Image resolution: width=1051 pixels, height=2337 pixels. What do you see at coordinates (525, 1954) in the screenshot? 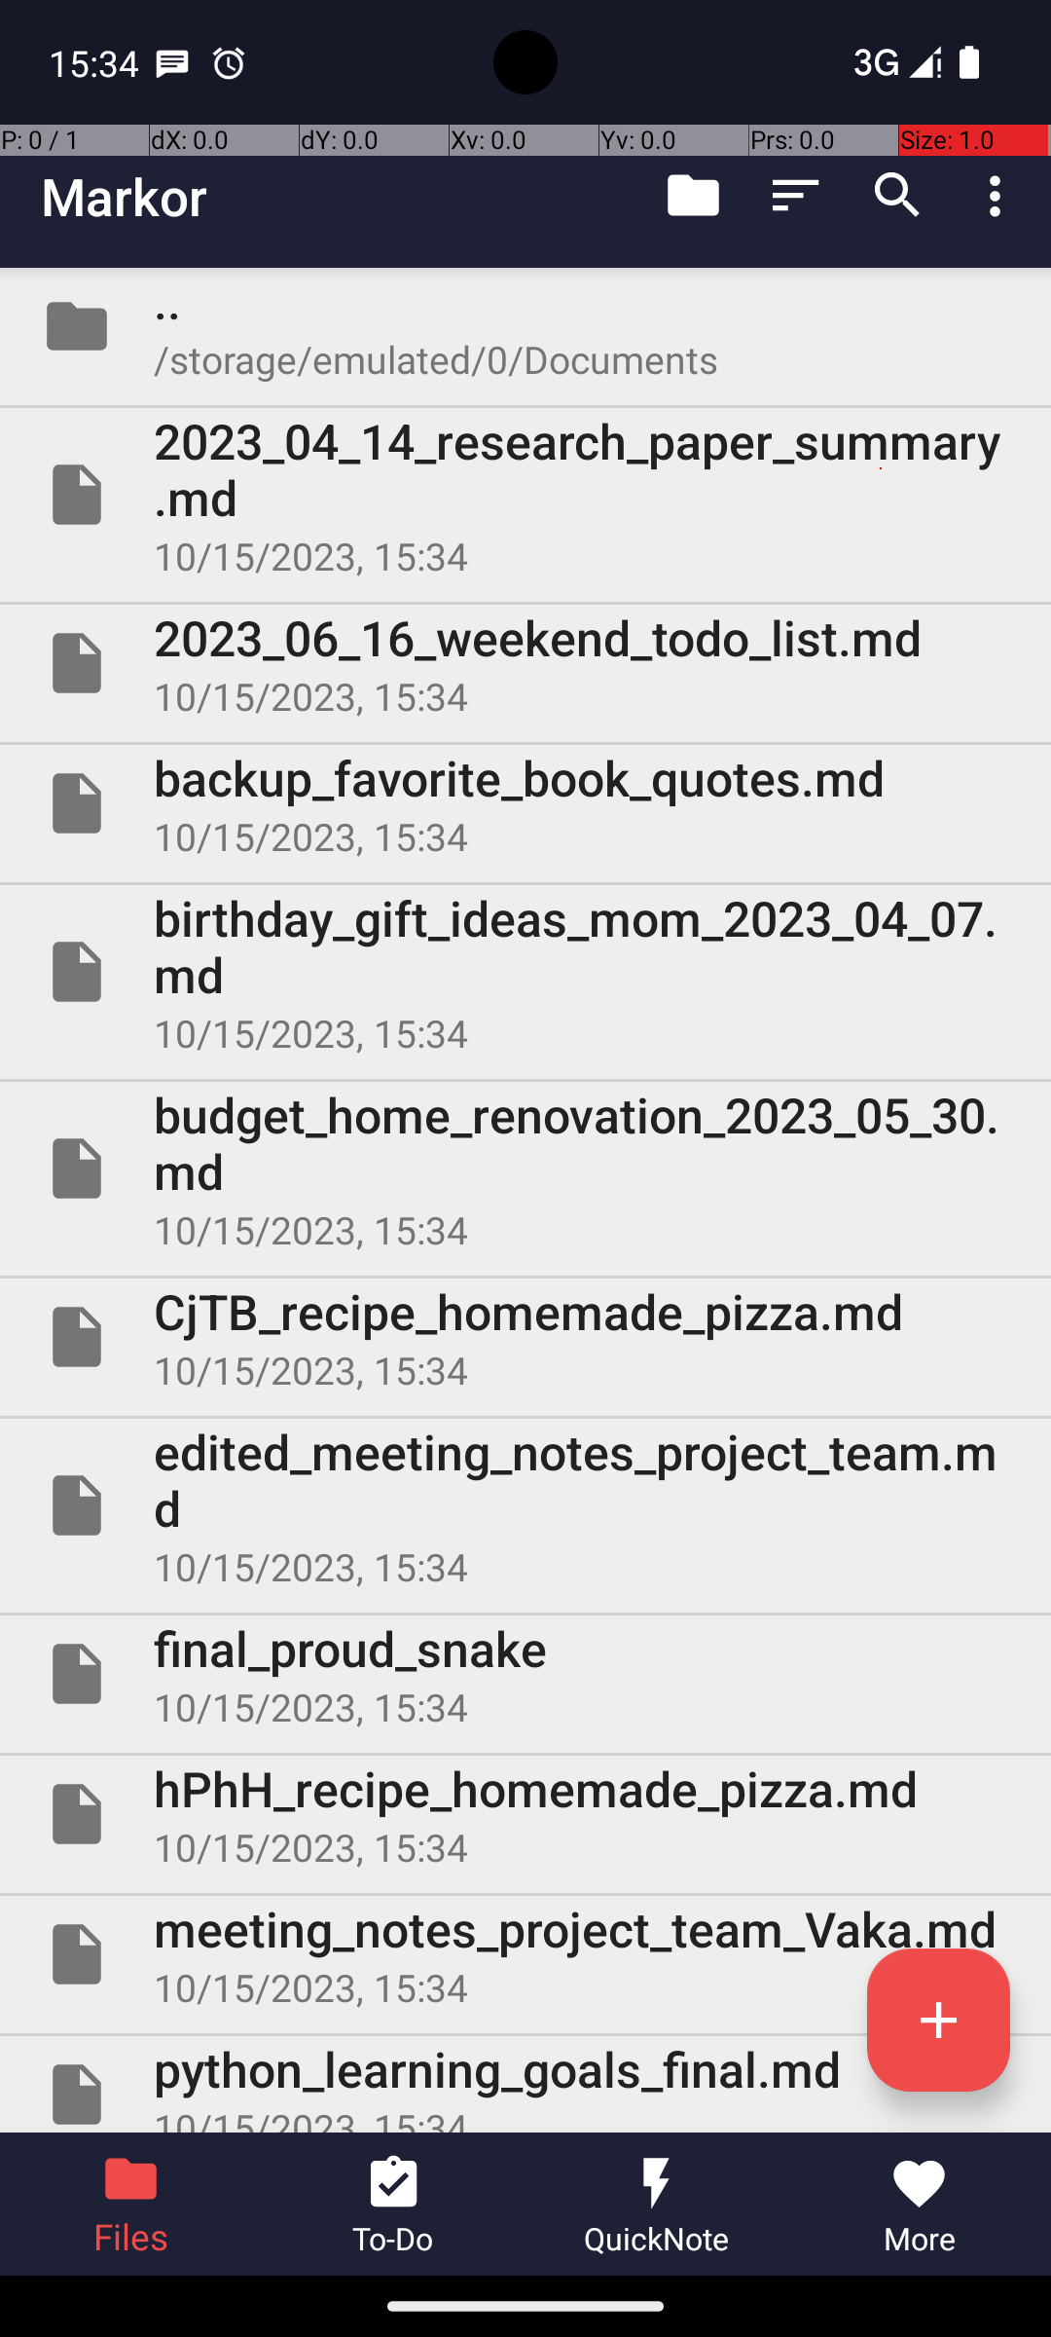
I see `File meeting_notes_project_team_Vaka.md ` at bounding box center [525, 1954].